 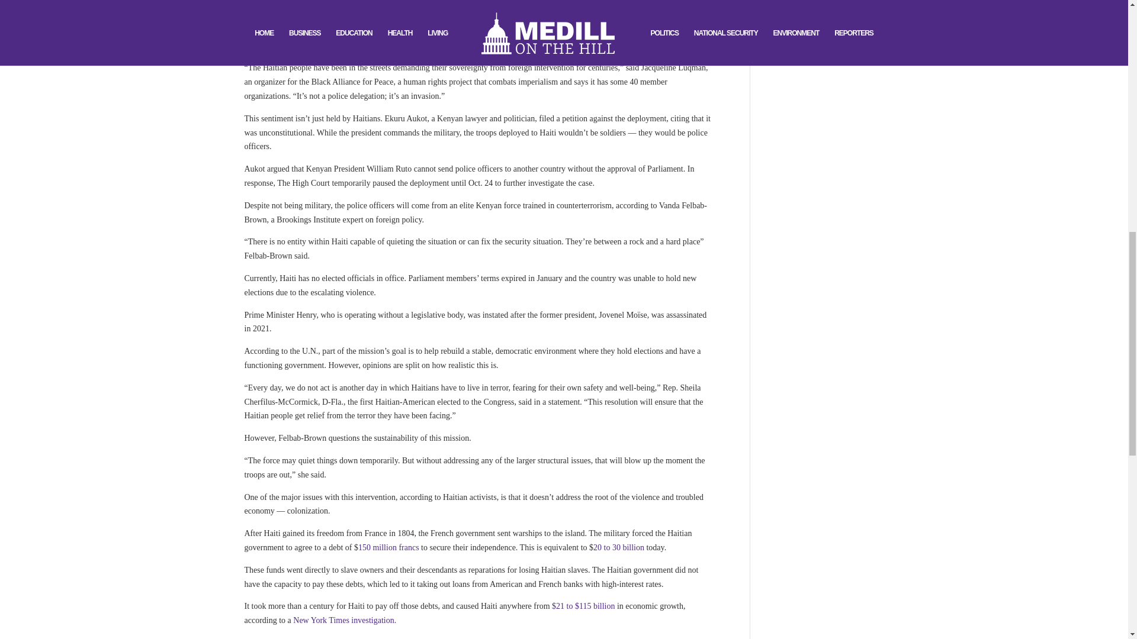 I want to click on Thousands, so click(x=670, y=8).